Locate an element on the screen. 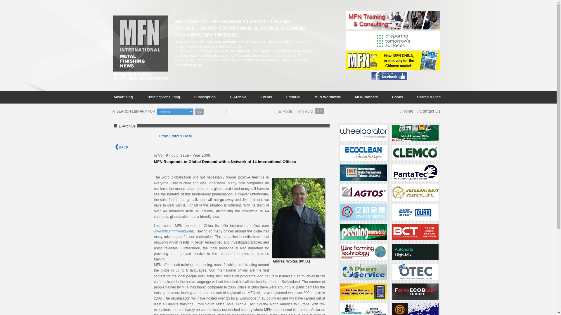 This screenshot has height=315, width=561. Books is located at coordinates (397, 97).